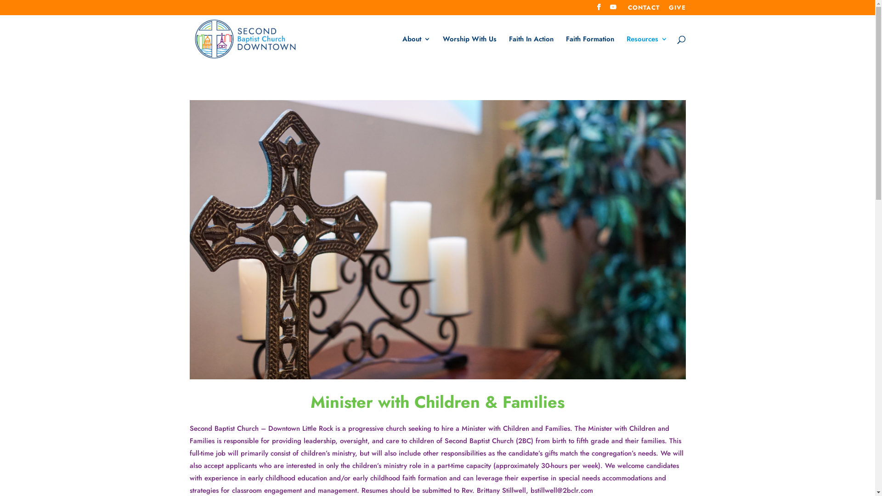 The image size is (882, 496). I want to click on 2ndBC_fullset (30 of 460).jpg, so click(437, 240).